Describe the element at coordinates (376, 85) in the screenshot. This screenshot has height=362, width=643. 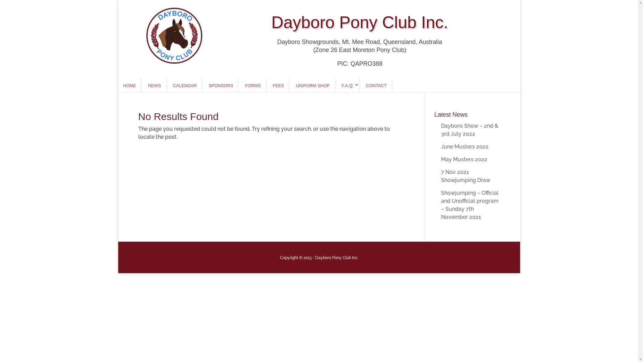
I see `CONTACT` at that location.